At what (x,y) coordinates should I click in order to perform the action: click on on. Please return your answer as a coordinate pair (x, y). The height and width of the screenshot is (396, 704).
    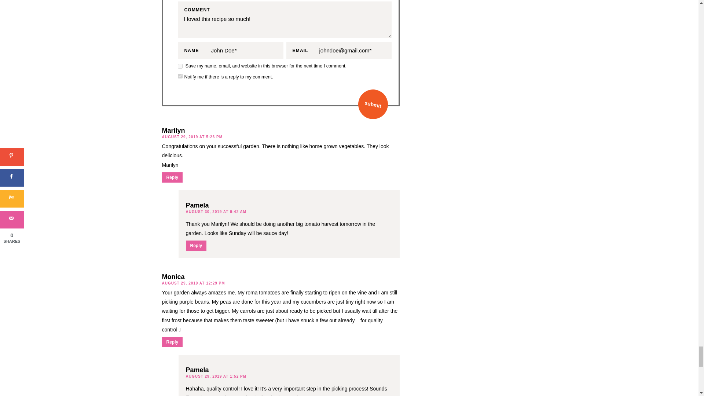
    Looking at the image, I should click on (180, 76).